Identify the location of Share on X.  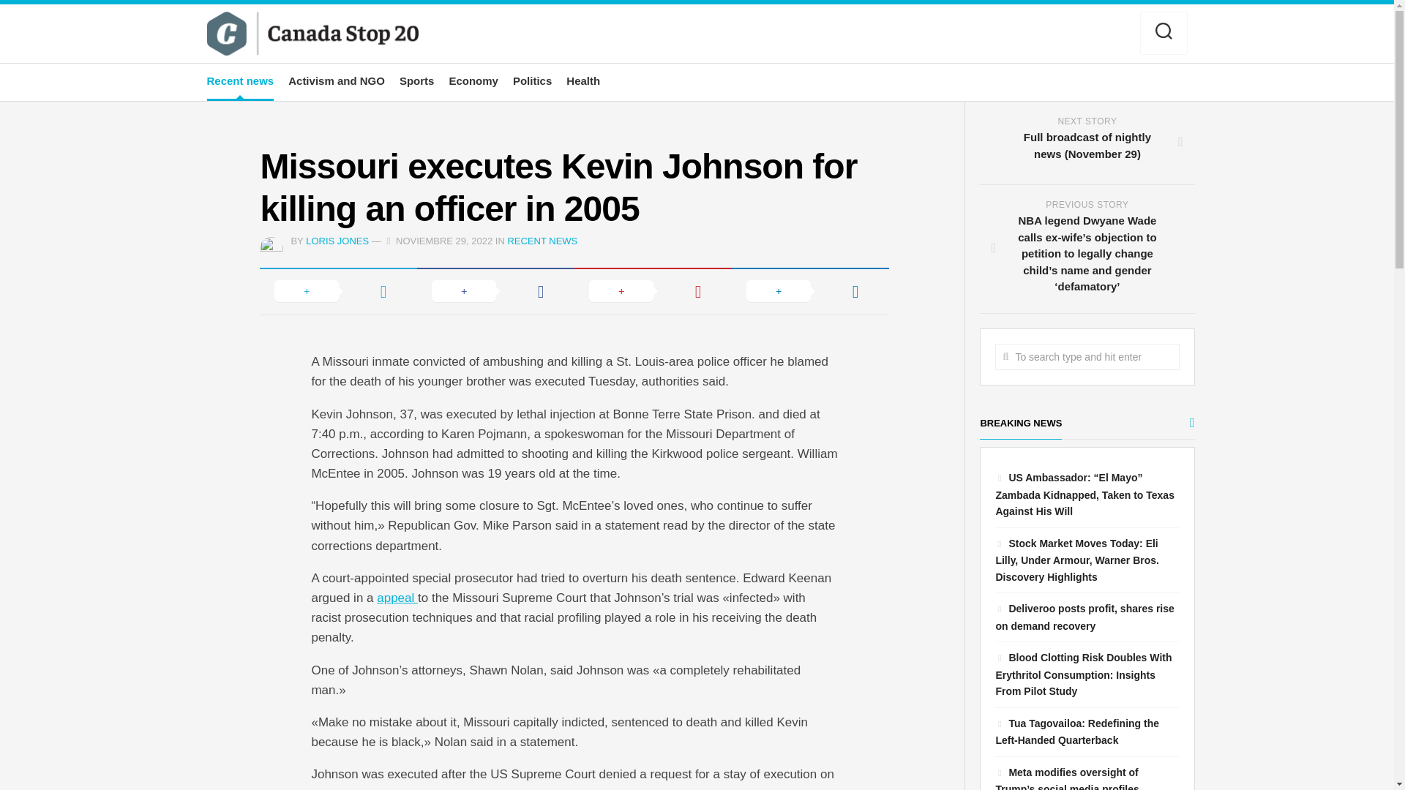
(338, 291).